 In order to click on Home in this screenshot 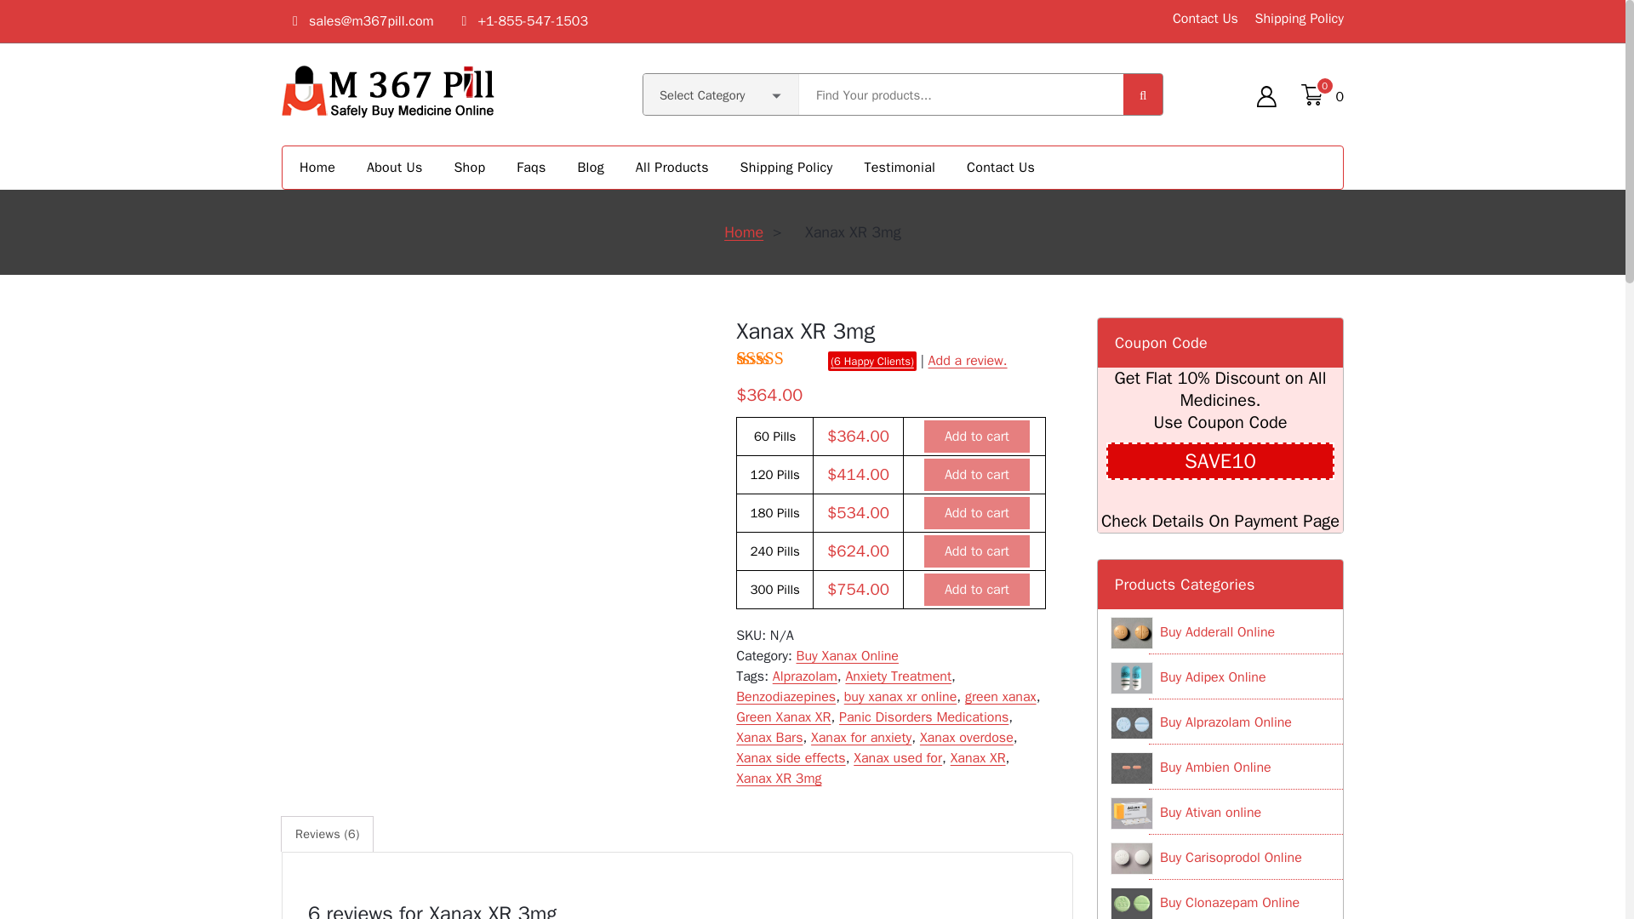, I will do `click(317, 167)`.